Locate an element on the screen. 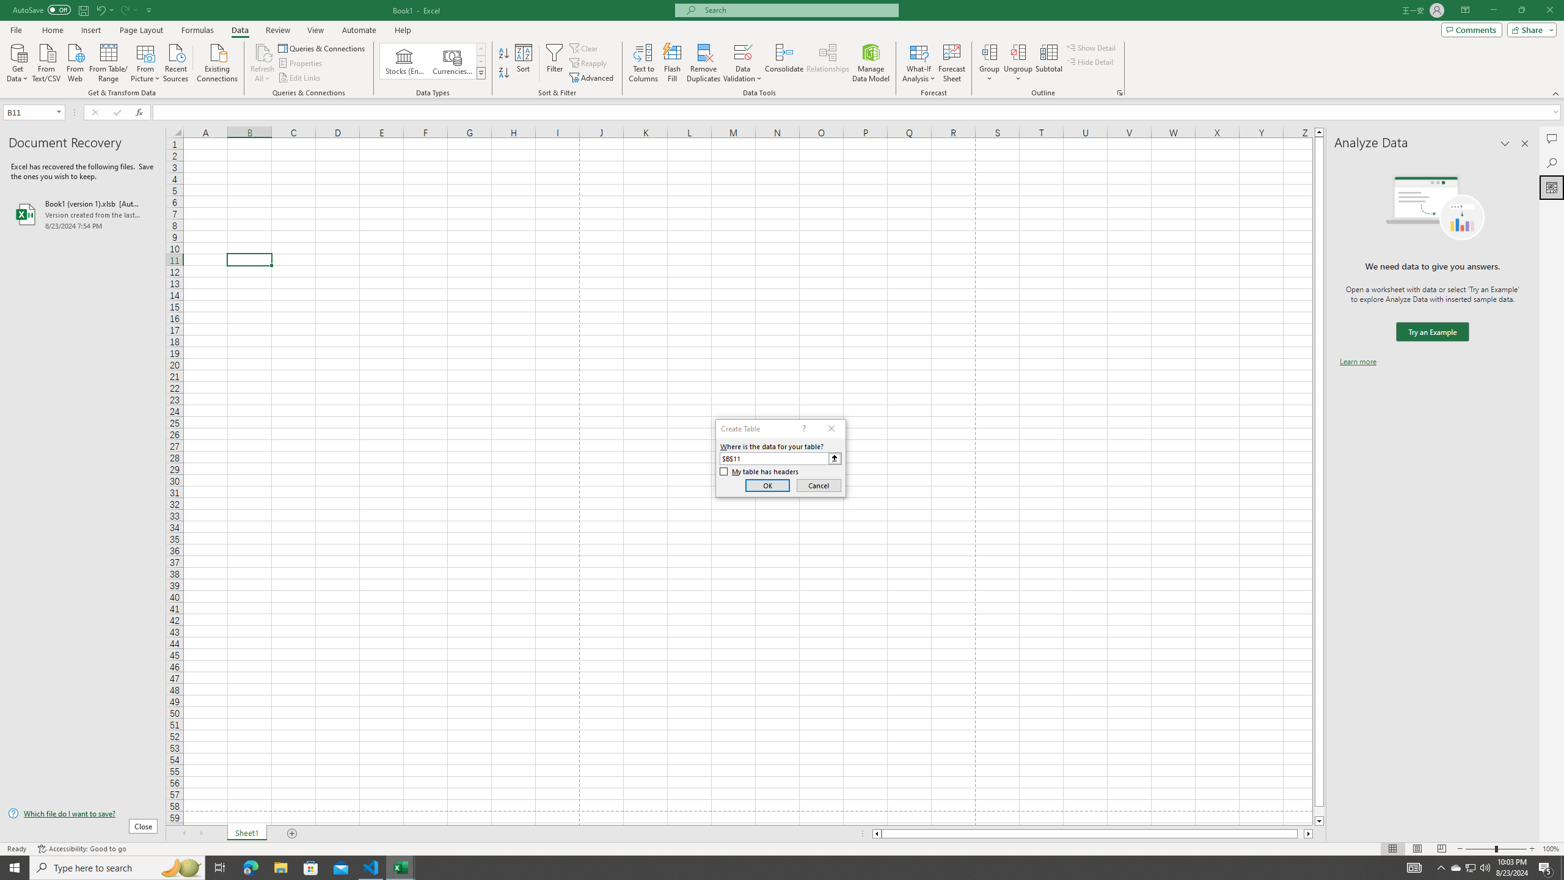  Sort... is located at coordinates (524, 63).